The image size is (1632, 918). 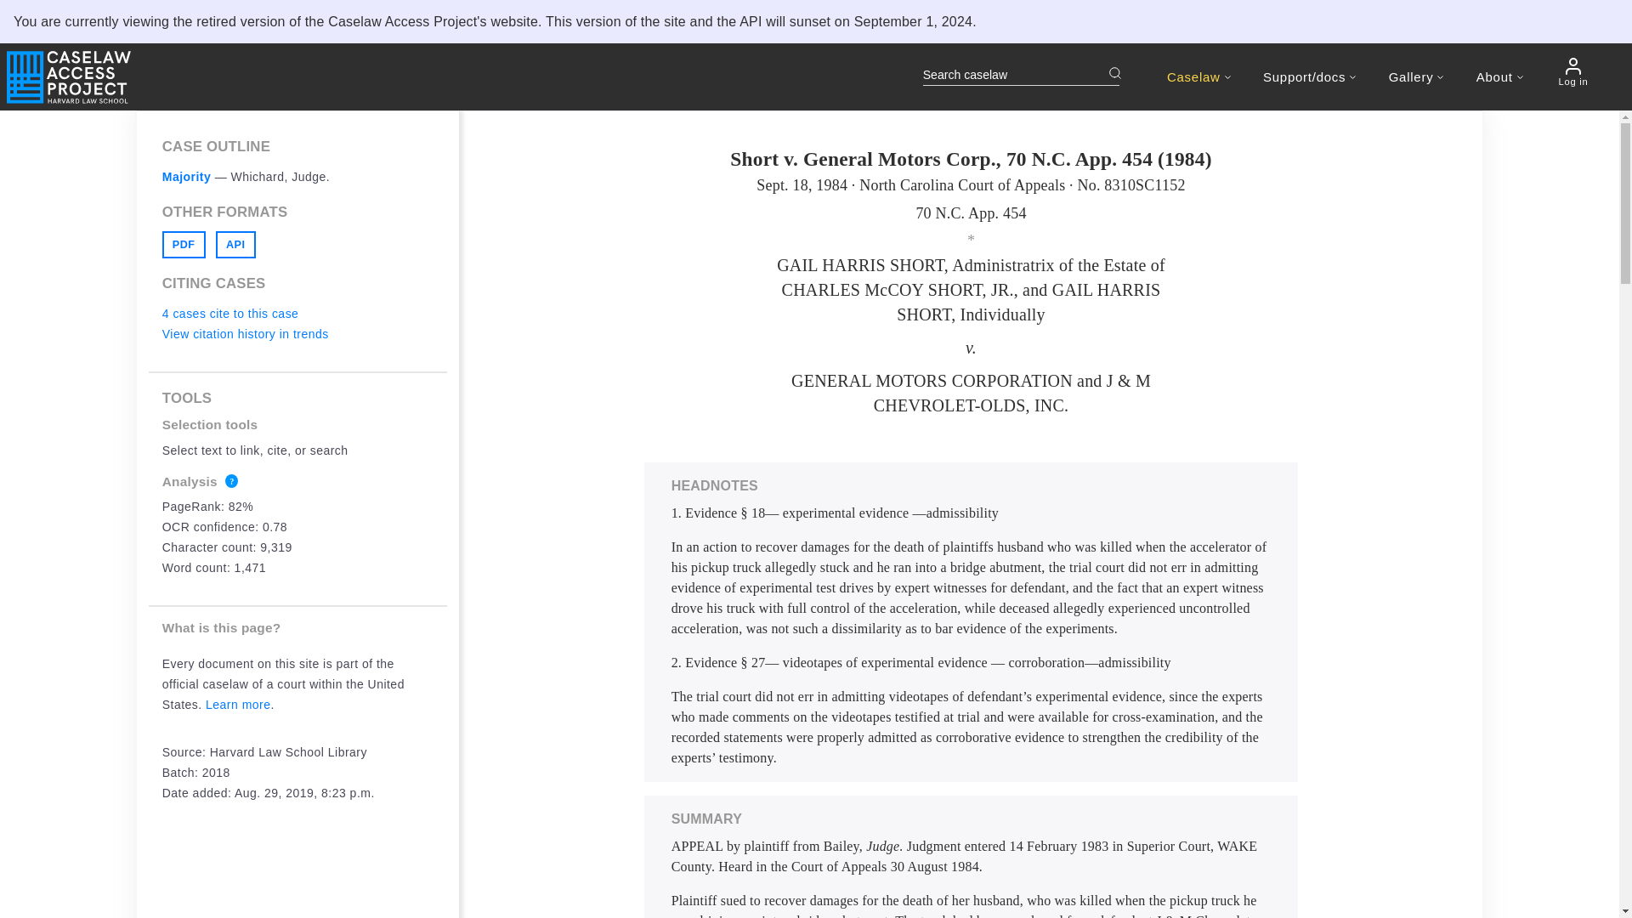 I want to click on Caselaw, so click(x=1198, y=76).